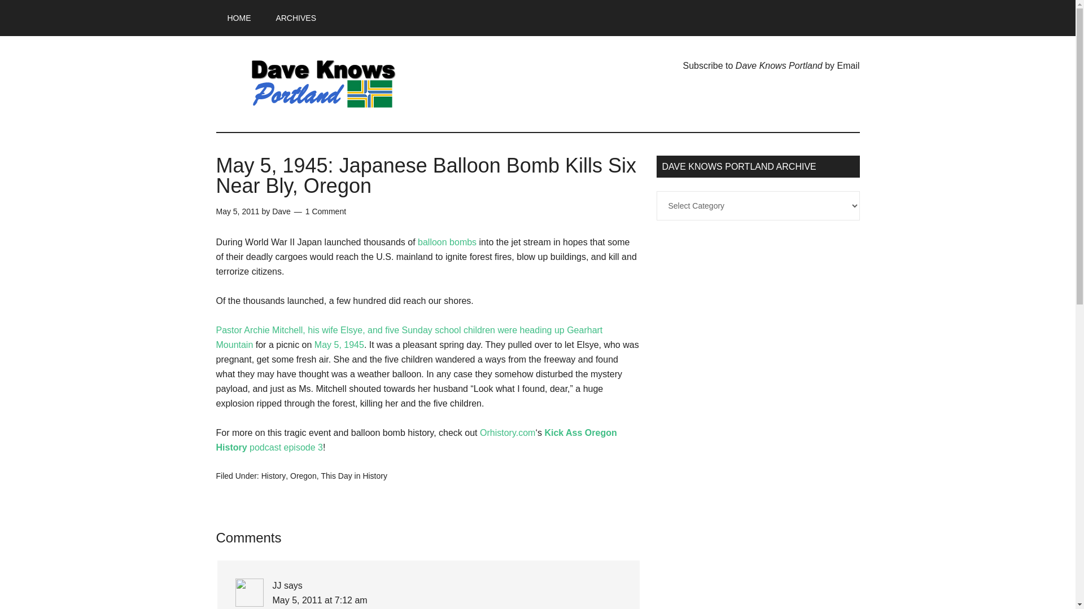  Describe the element at coordinates (353, 476) in the screenshot. I see `This Day in History` at that location.